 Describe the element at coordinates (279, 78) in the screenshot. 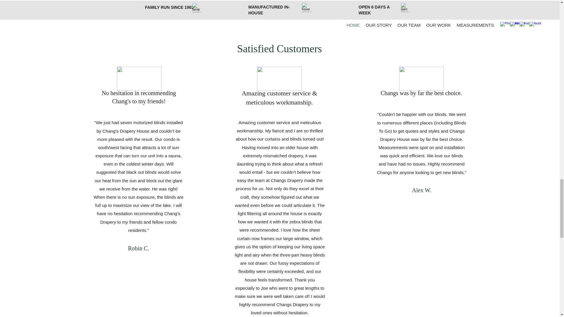

I see `5 stars.png` at that location.